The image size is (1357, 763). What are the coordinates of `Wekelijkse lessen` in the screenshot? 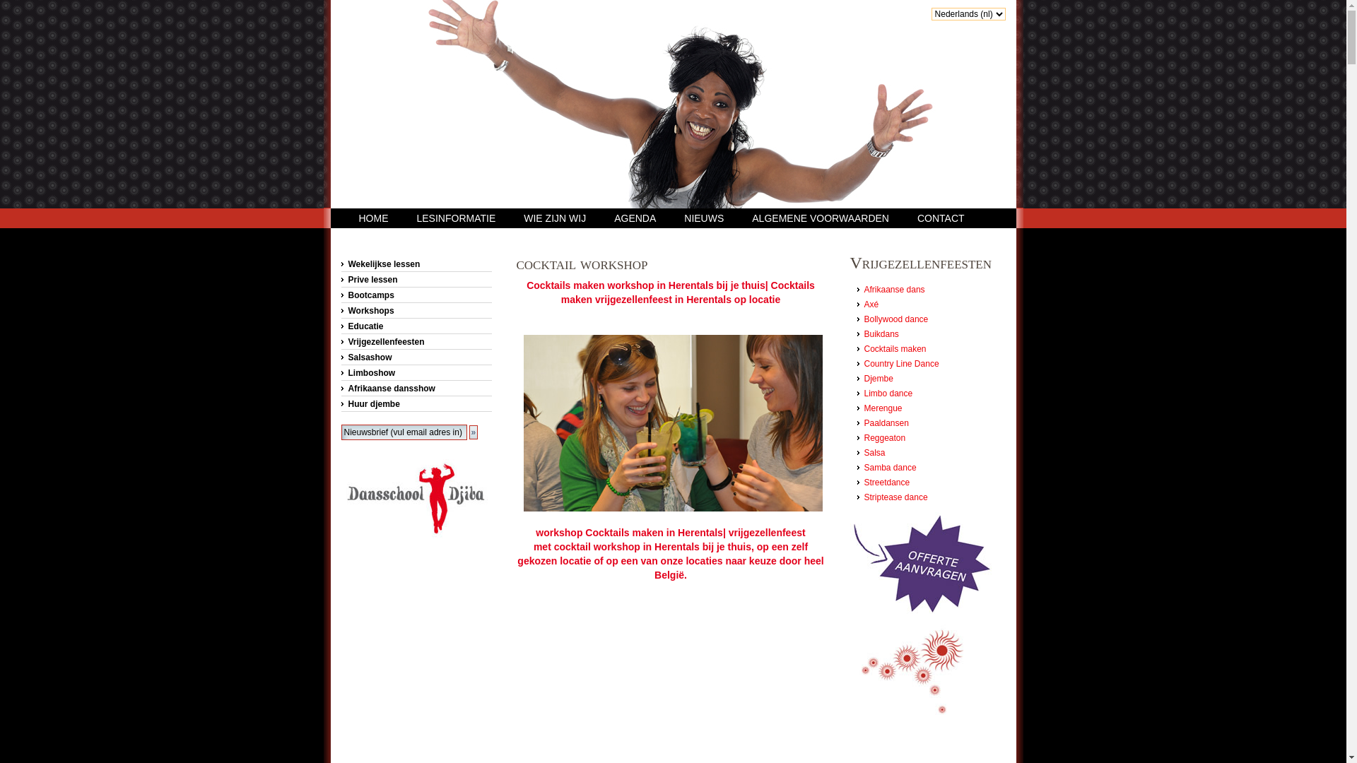 It's located at (416, 264).